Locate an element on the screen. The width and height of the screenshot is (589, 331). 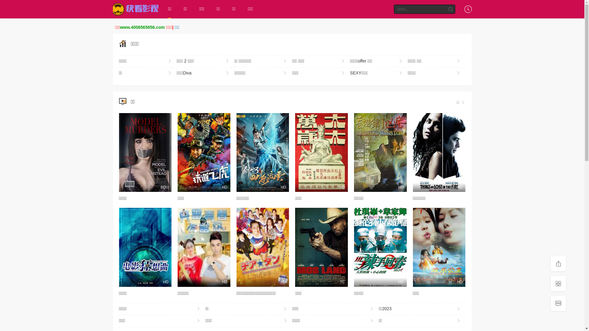
HD is located at coordinates (263, 153).